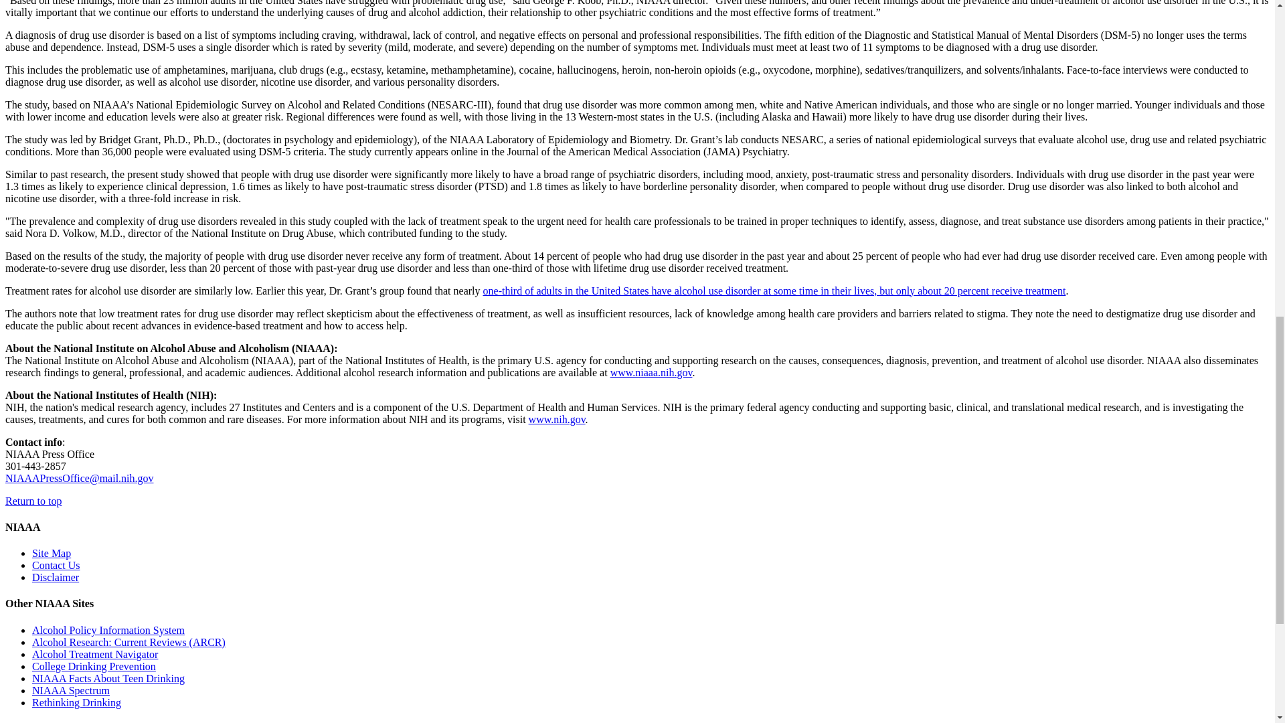  I want to click on www.niaaa.nih.gov, so click(651, 372).